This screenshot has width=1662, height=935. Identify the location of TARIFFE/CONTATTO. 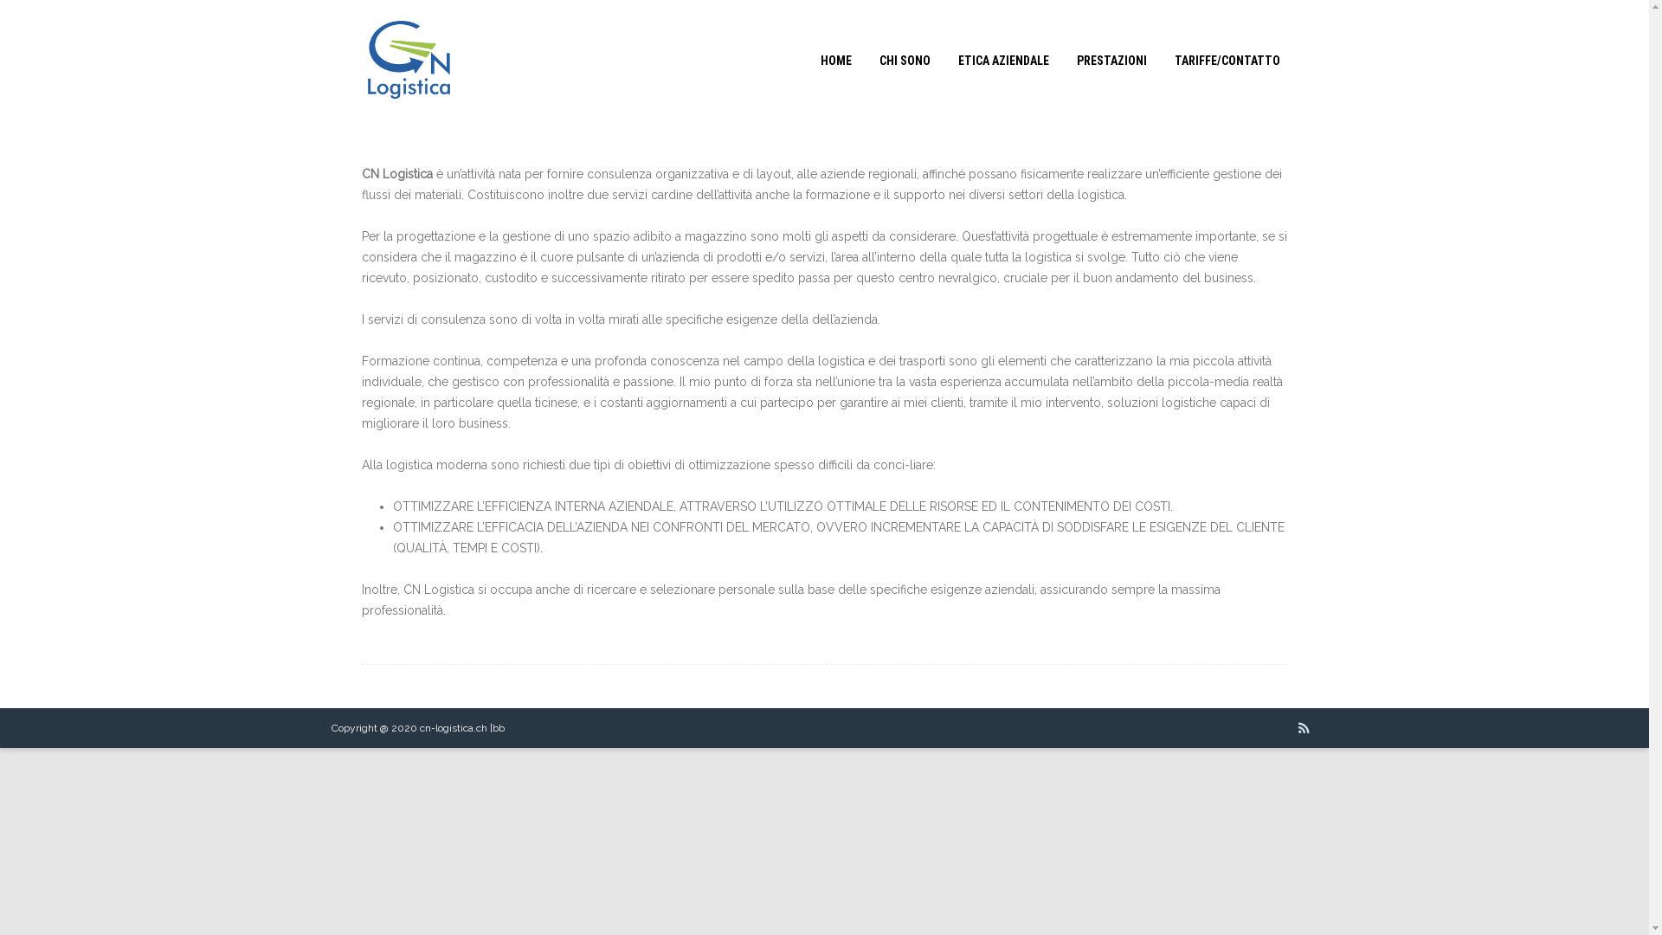
(1227, 61).